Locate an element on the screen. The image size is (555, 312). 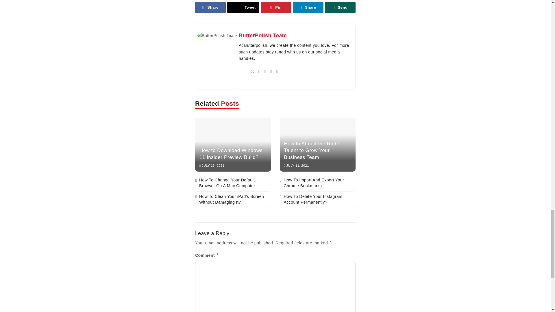
Pin is located at coordinates (276, 8).